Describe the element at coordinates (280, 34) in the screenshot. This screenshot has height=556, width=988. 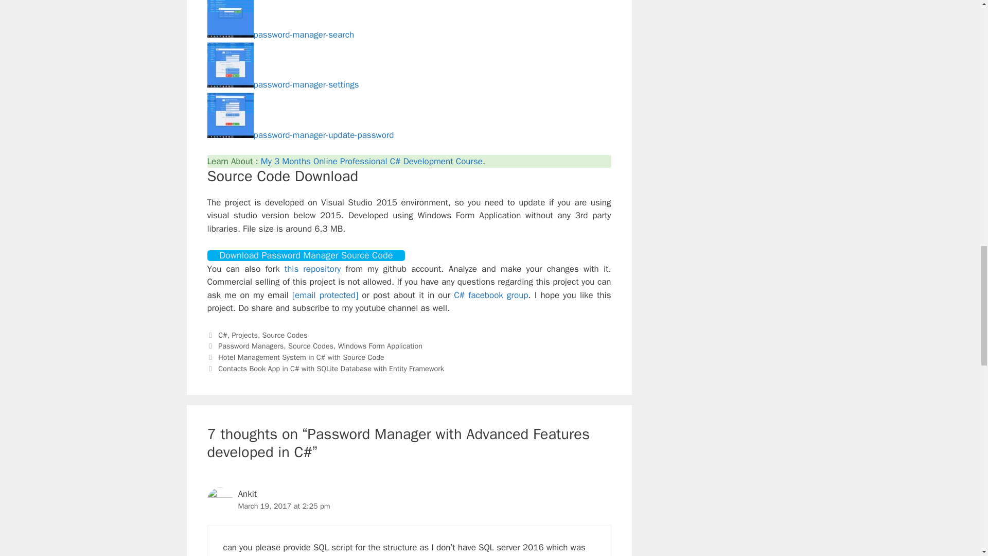
I see `password-manager-search` at that location.